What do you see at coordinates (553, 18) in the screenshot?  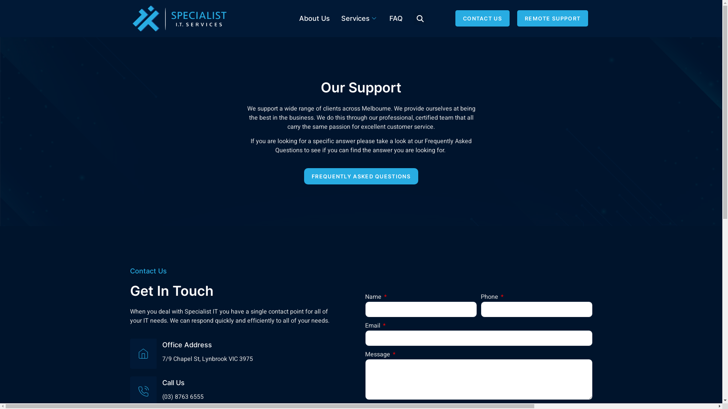 I see `REMOTE SUPPORT` at bounding box center [553, 18].